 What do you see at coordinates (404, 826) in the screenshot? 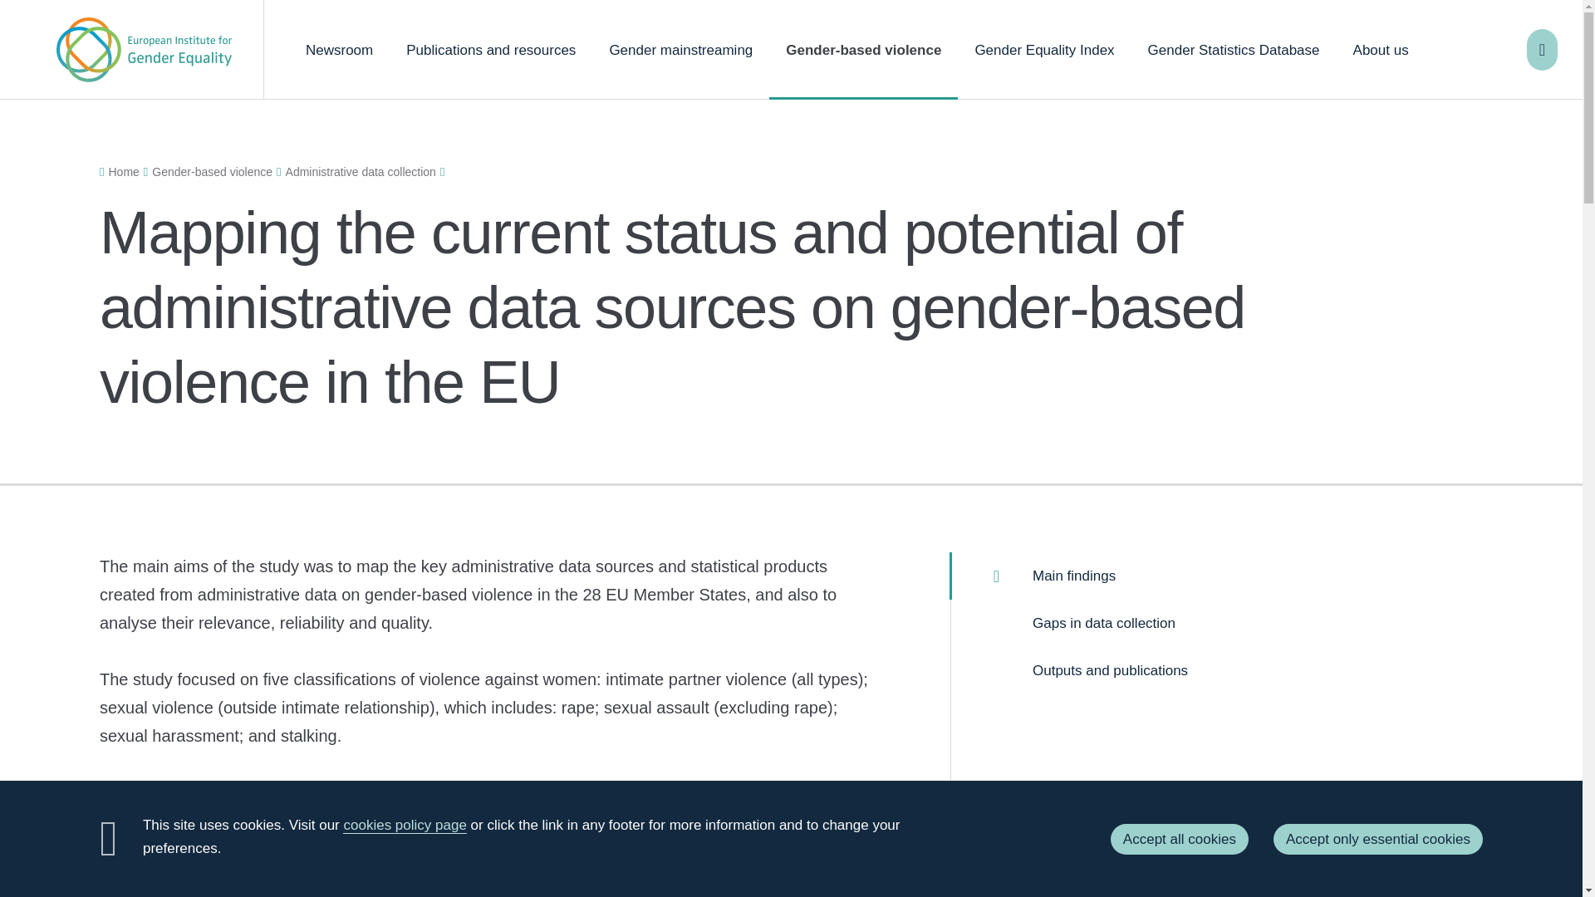
I see `cookies policy page` at bounding box center [404, 826].